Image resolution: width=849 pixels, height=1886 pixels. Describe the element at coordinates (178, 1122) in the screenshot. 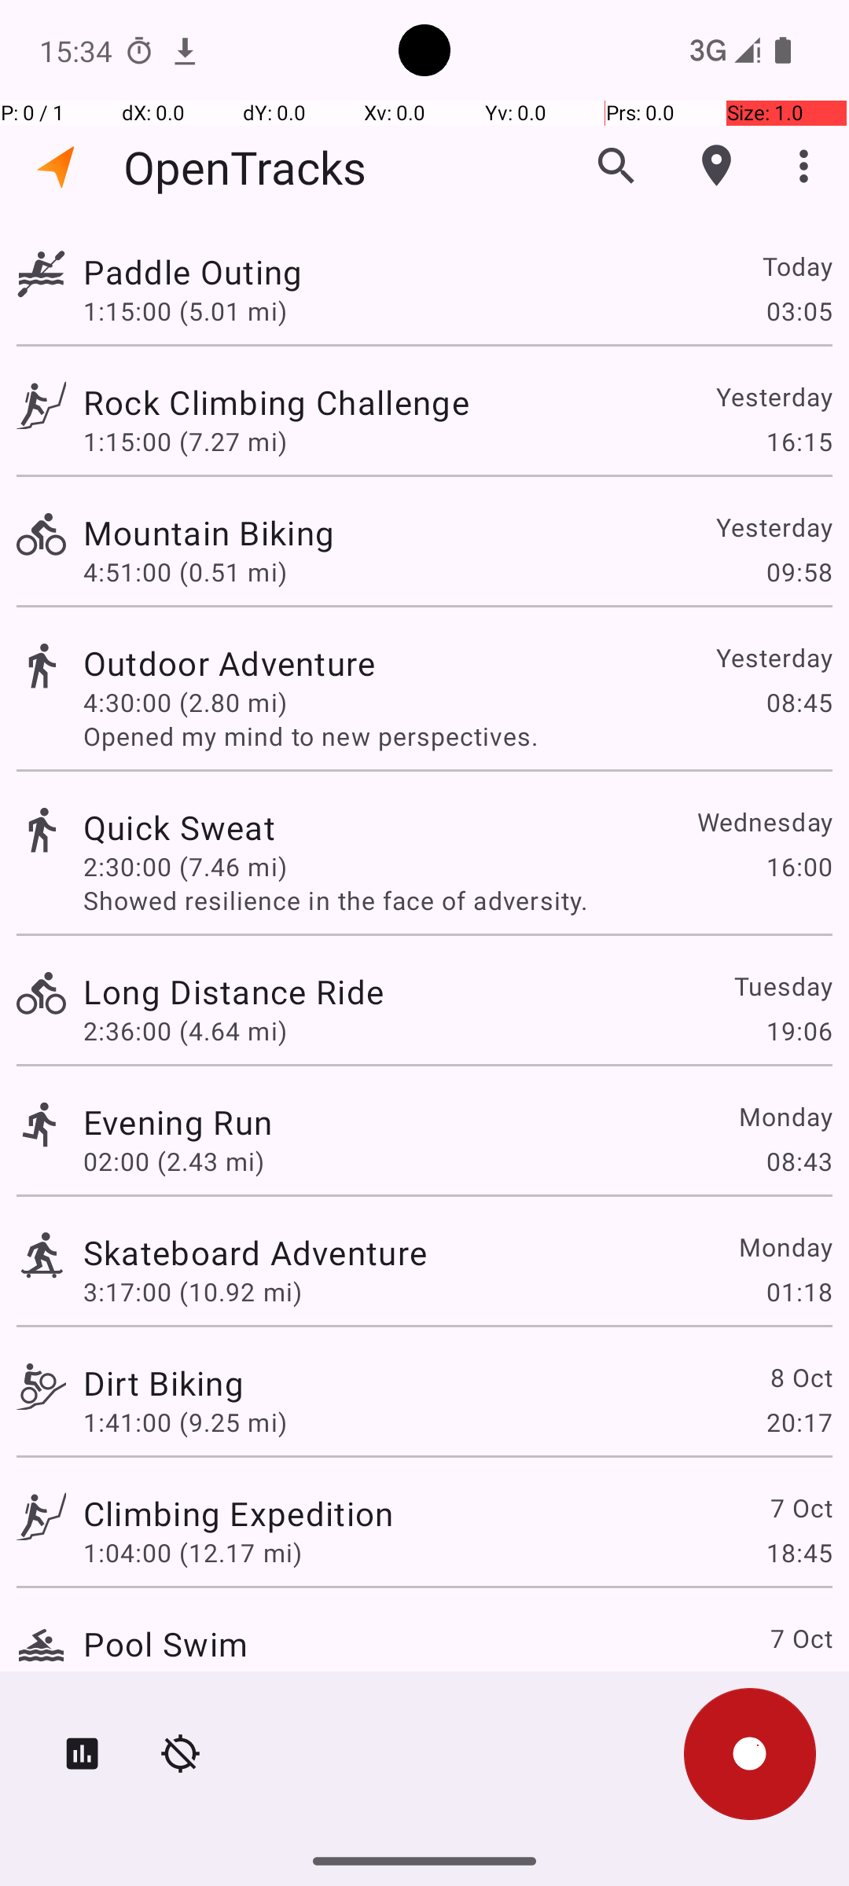

I see `Evening Run` at that location.